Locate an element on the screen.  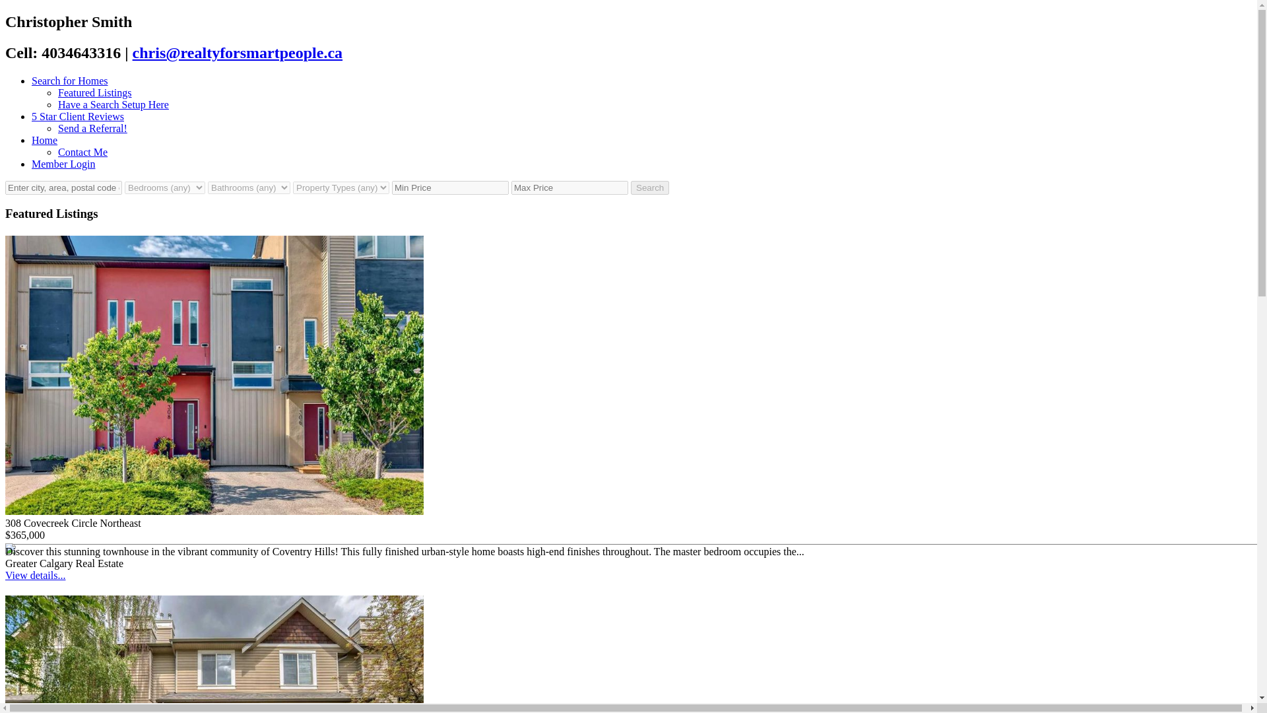
Search for Homes is located at coordinates (70, 81).